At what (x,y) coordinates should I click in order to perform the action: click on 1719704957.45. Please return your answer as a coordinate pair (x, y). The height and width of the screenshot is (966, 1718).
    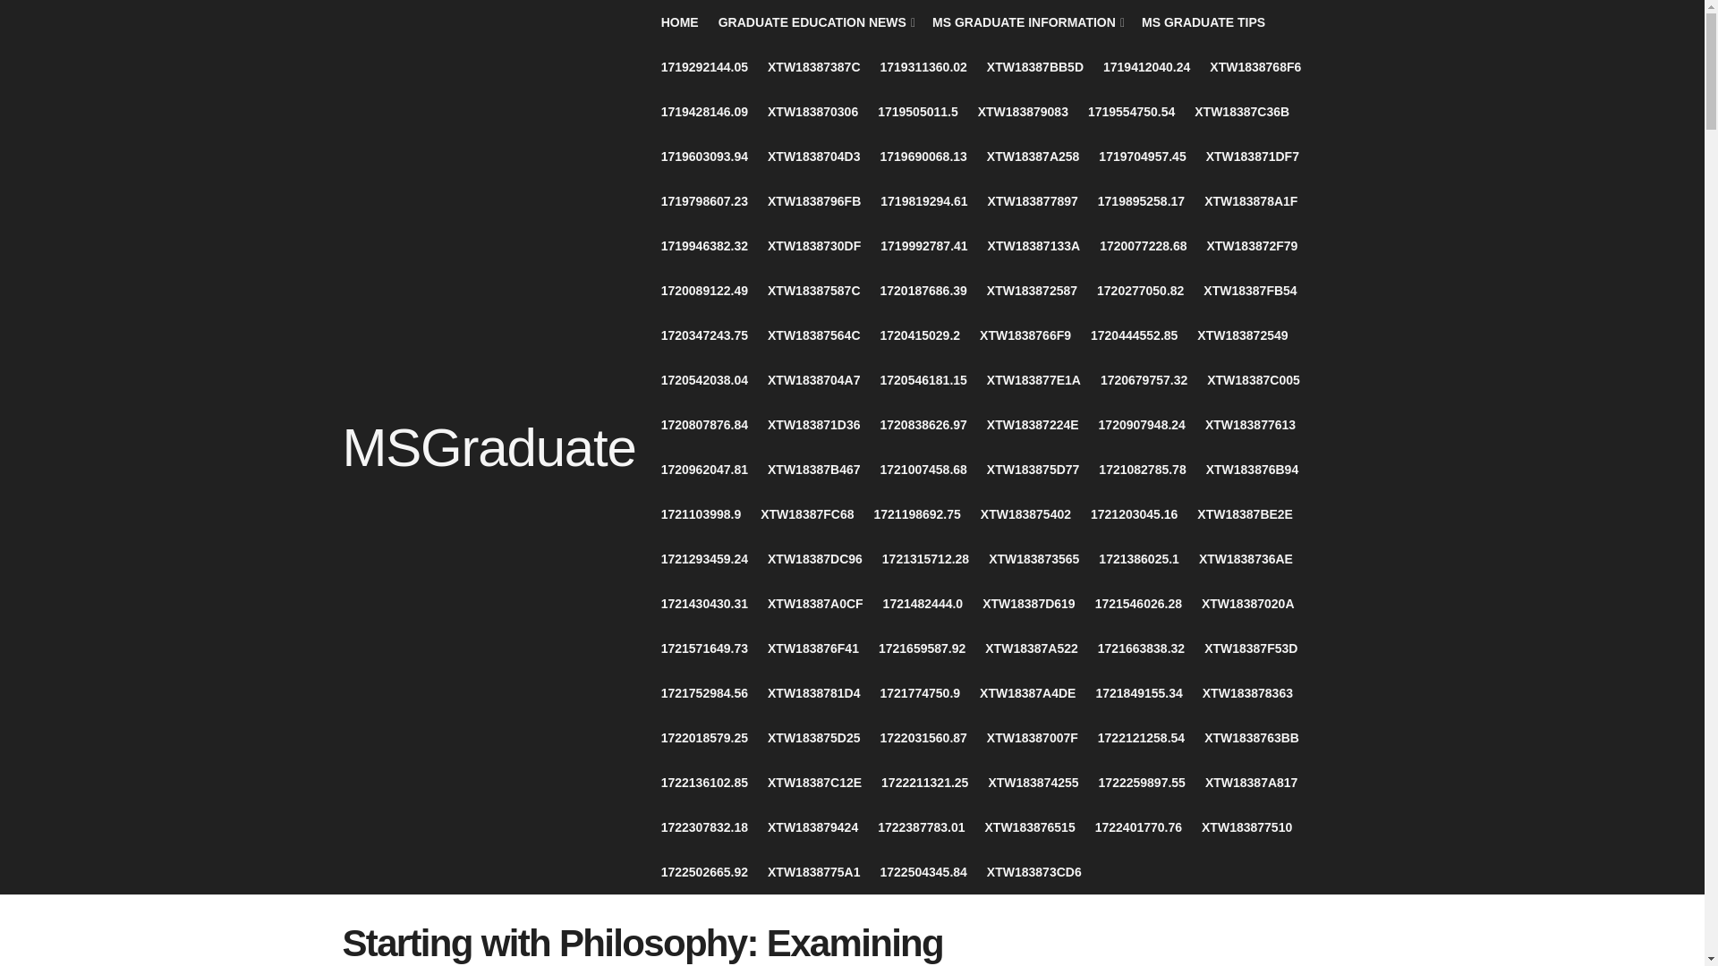
    Looking at the image, I should click on (1142, 156).